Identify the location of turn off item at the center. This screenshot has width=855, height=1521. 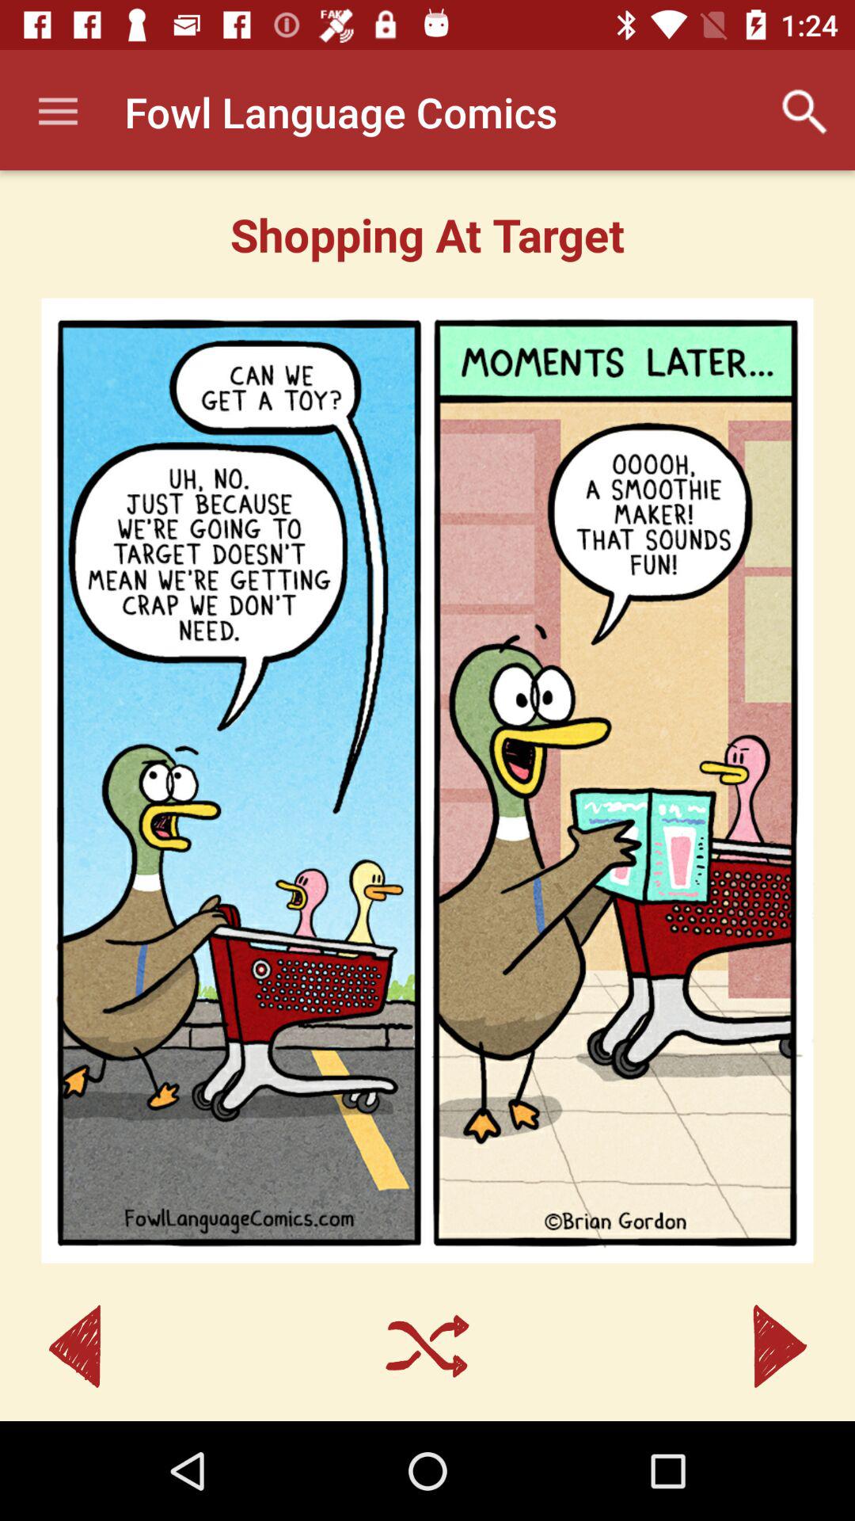
(427, 780).